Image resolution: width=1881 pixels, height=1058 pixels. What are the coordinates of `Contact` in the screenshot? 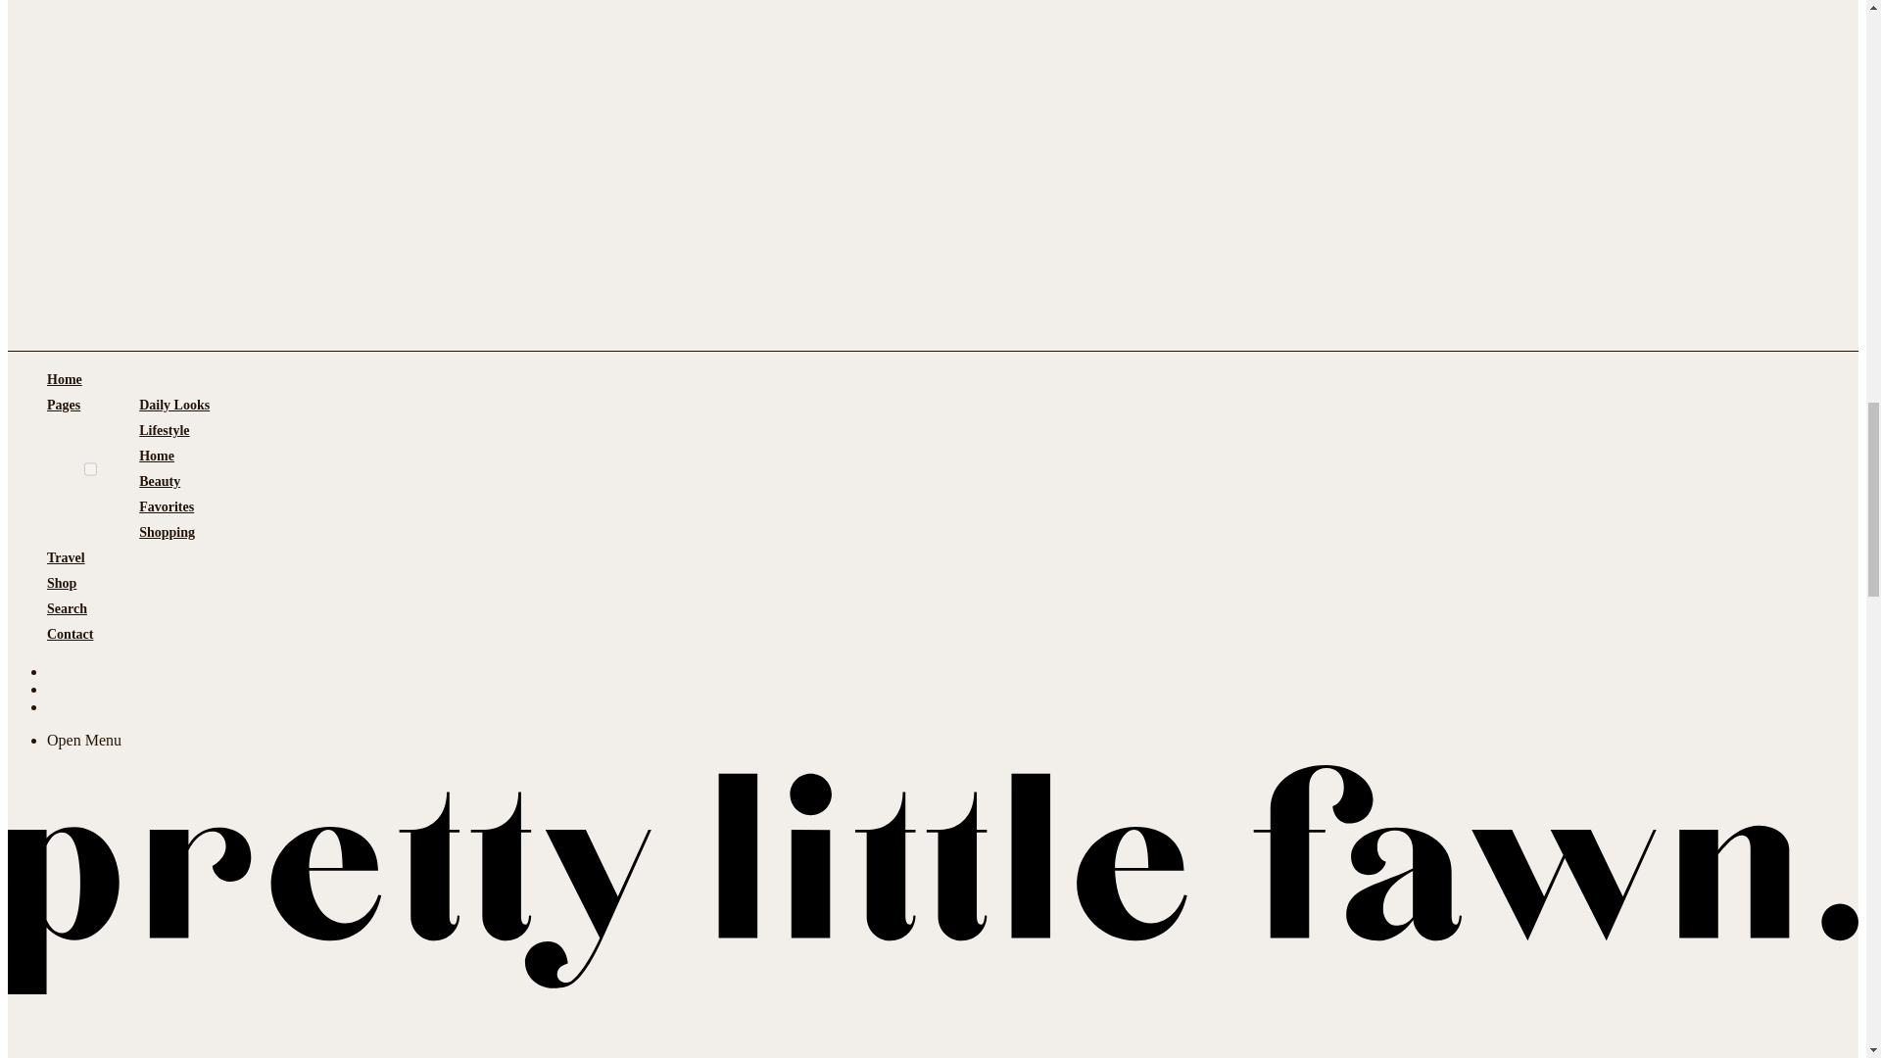 It's located at (70, 635).